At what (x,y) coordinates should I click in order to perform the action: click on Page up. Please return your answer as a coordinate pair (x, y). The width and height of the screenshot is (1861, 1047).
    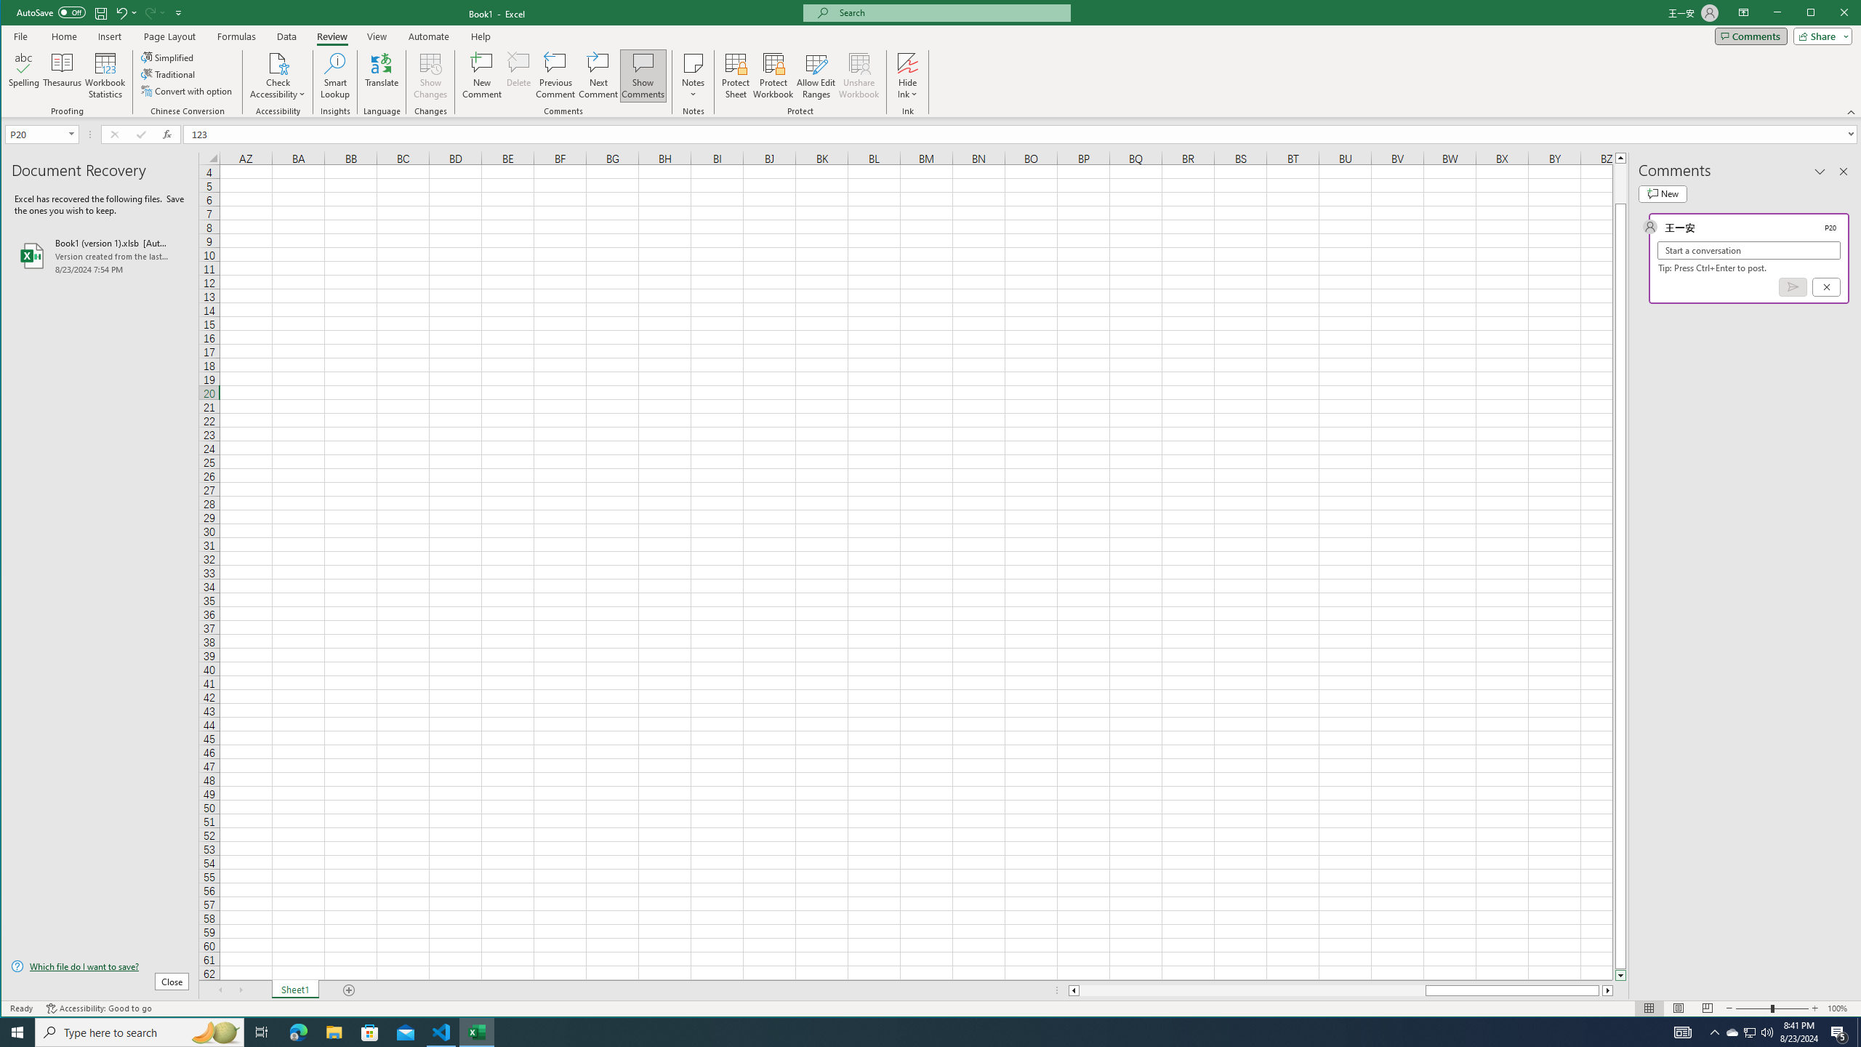
    Looking at the image, I should click on (1621, 183).